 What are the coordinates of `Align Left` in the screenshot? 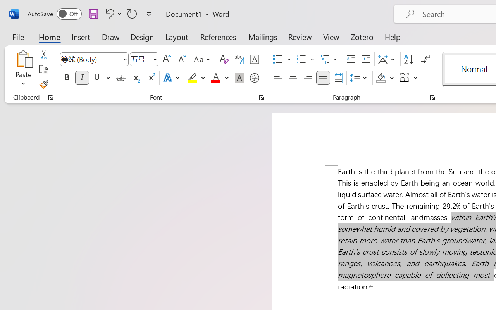 It's located at (277, 78).